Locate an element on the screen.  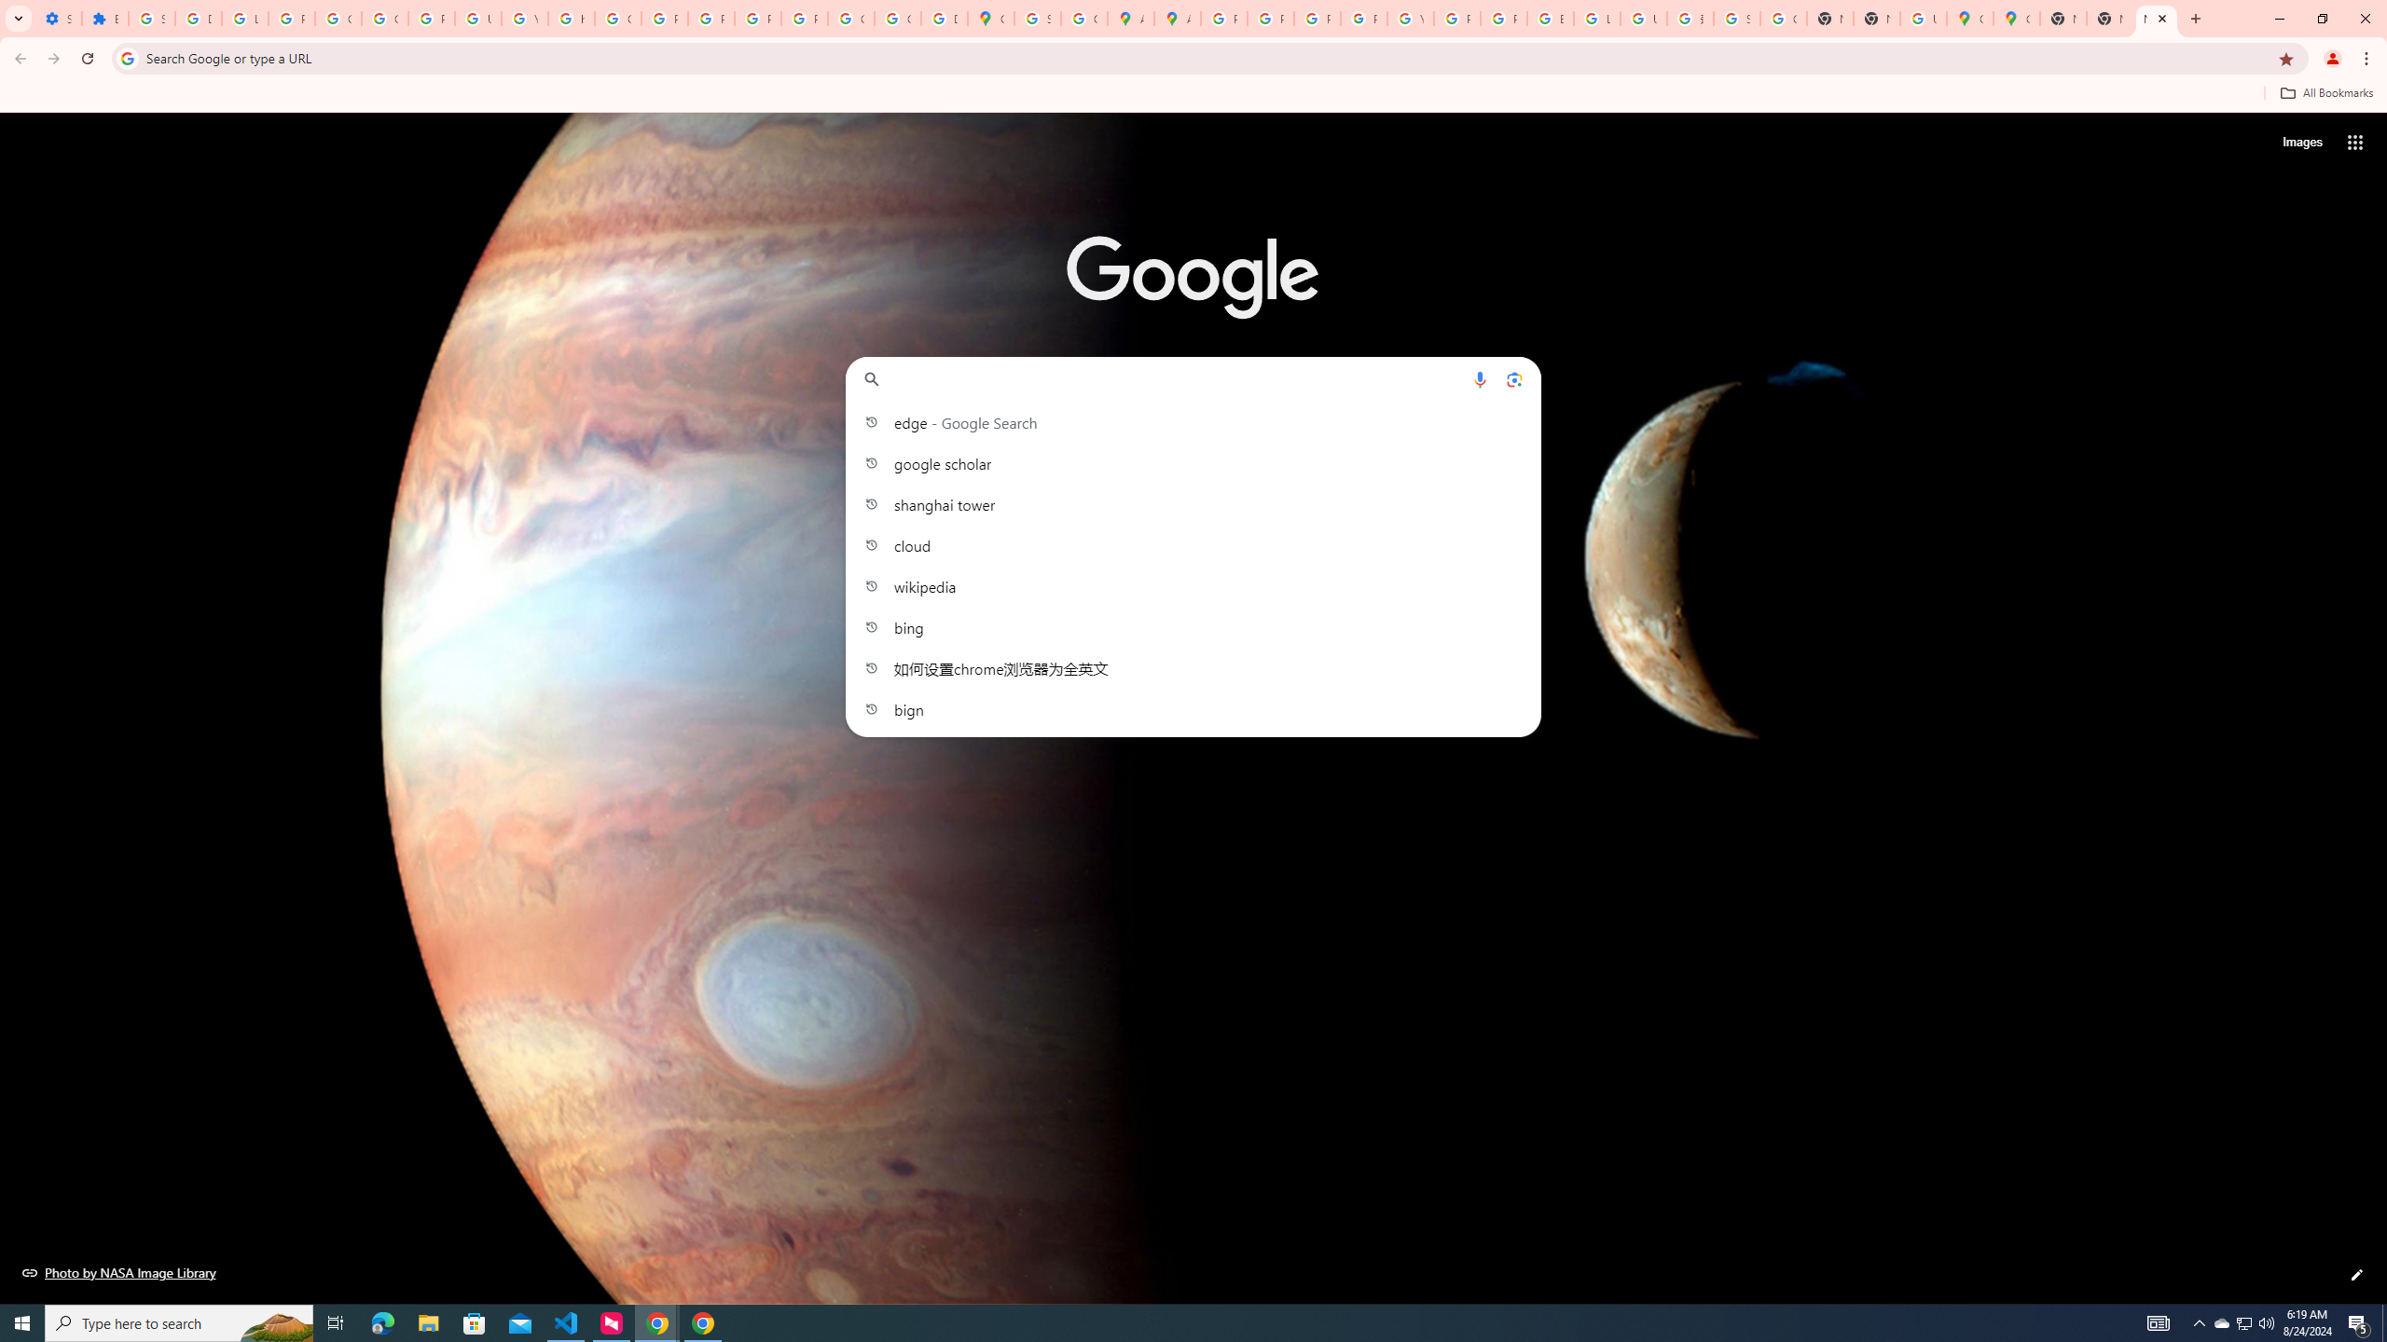
Chrome Web Store is located at coordinates (1455, 471).